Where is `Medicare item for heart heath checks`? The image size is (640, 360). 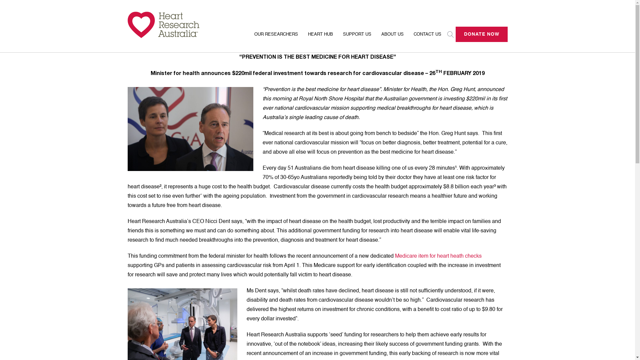 Medicare item for heart heath checks is located at coordinates (438, 256).